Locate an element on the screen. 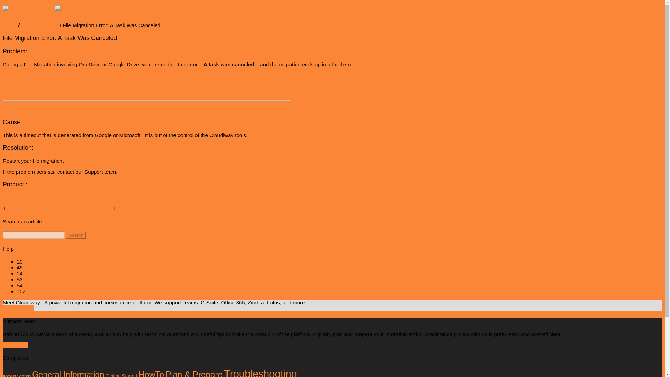  View all posts in Account Settings is located at coordinates (43, 261).